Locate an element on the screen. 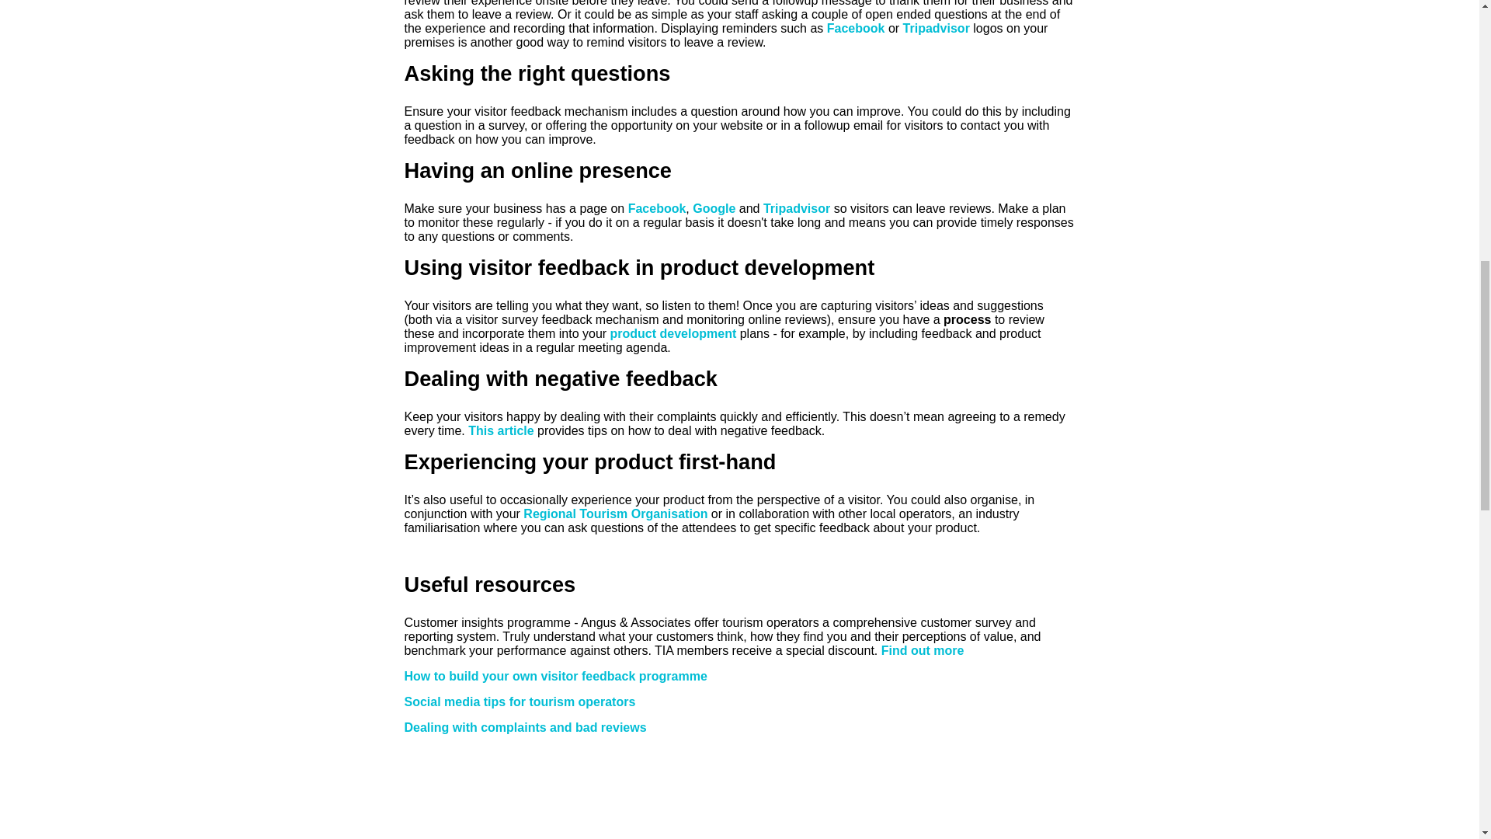  Facebook is located at coordinates (657, 208).